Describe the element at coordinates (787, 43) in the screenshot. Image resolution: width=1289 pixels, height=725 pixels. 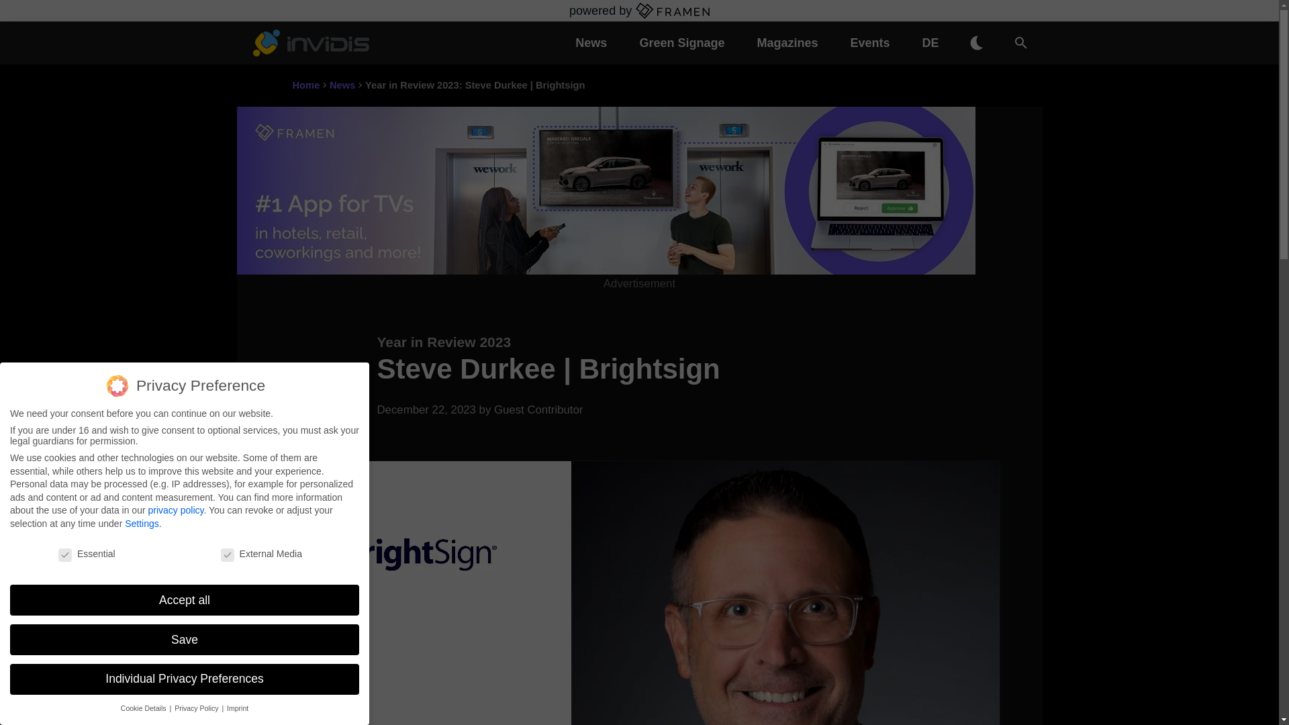
I see `Download digital invidis magazines` at that location.